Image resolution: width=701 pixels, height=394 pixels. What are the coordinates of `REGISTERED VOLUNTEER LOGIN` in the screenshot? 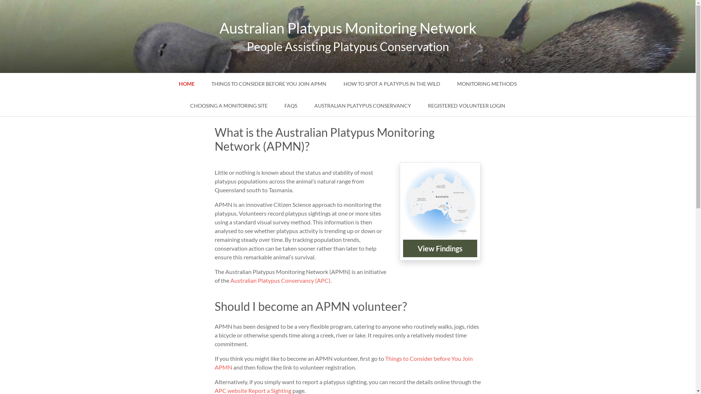 It's located at (467, 105).